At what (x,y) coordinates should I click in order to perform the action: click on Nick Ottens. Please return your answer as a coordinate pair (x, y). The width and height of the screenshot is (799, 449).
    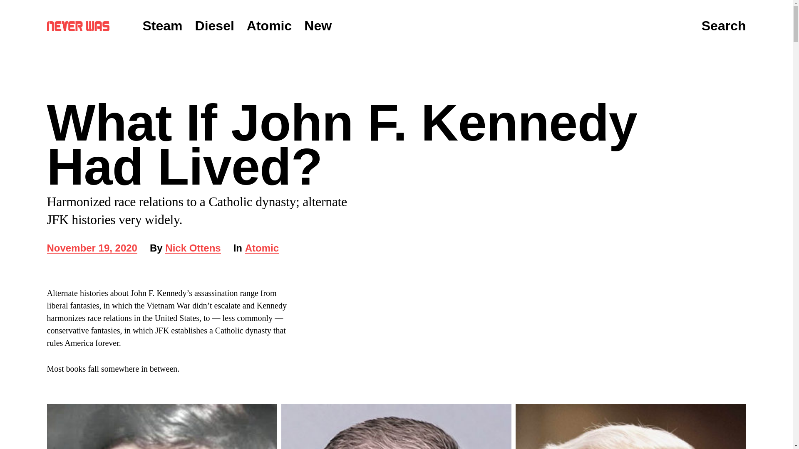
    Looking at the image, I should click on (318, 26).